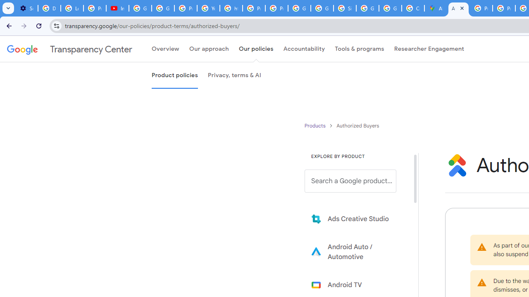 The width and height of the screenshot is (529, 297). Describe the element at coordinates (231, 8) in the screenshot. I see `https://scholar.google.com/` at that location.